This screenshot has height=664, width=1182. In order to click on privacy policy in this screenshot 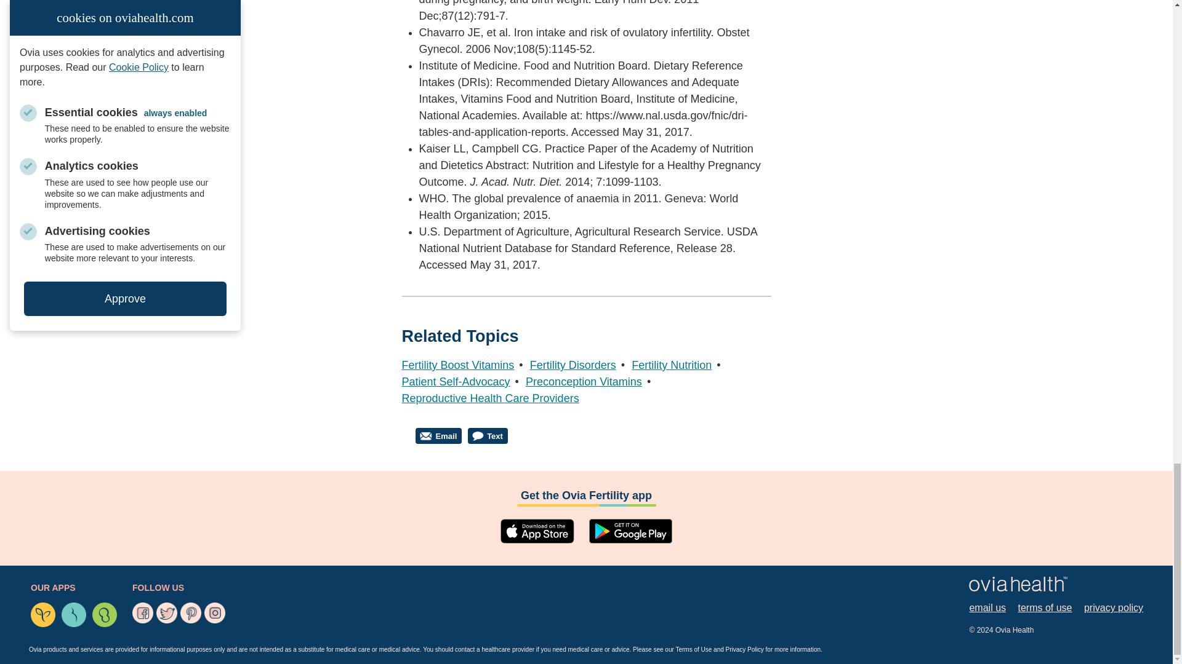, I will do `click(1113, 608)`.